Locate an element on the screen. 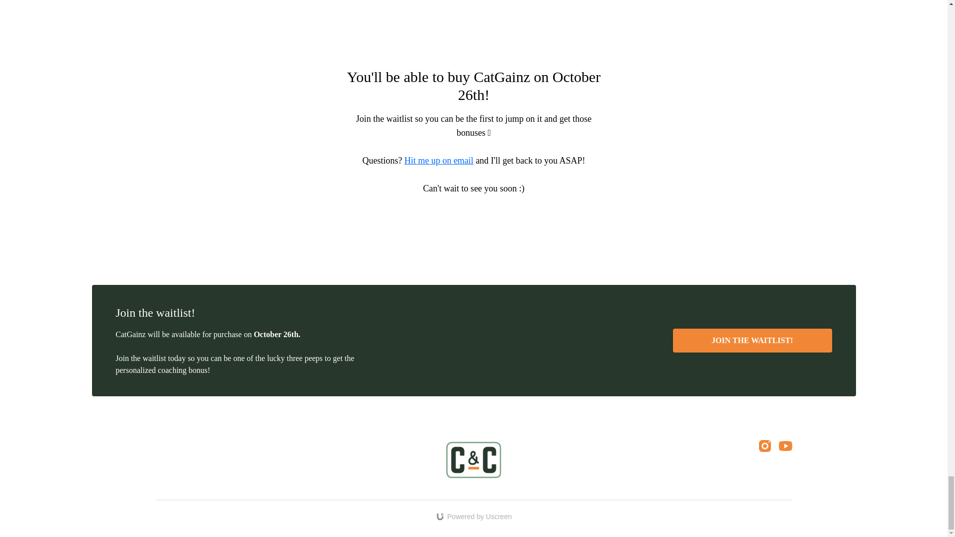 This screenshot has width=955, height=537. JOIN THE WAITLIST! is located at coordinates (752, 340).